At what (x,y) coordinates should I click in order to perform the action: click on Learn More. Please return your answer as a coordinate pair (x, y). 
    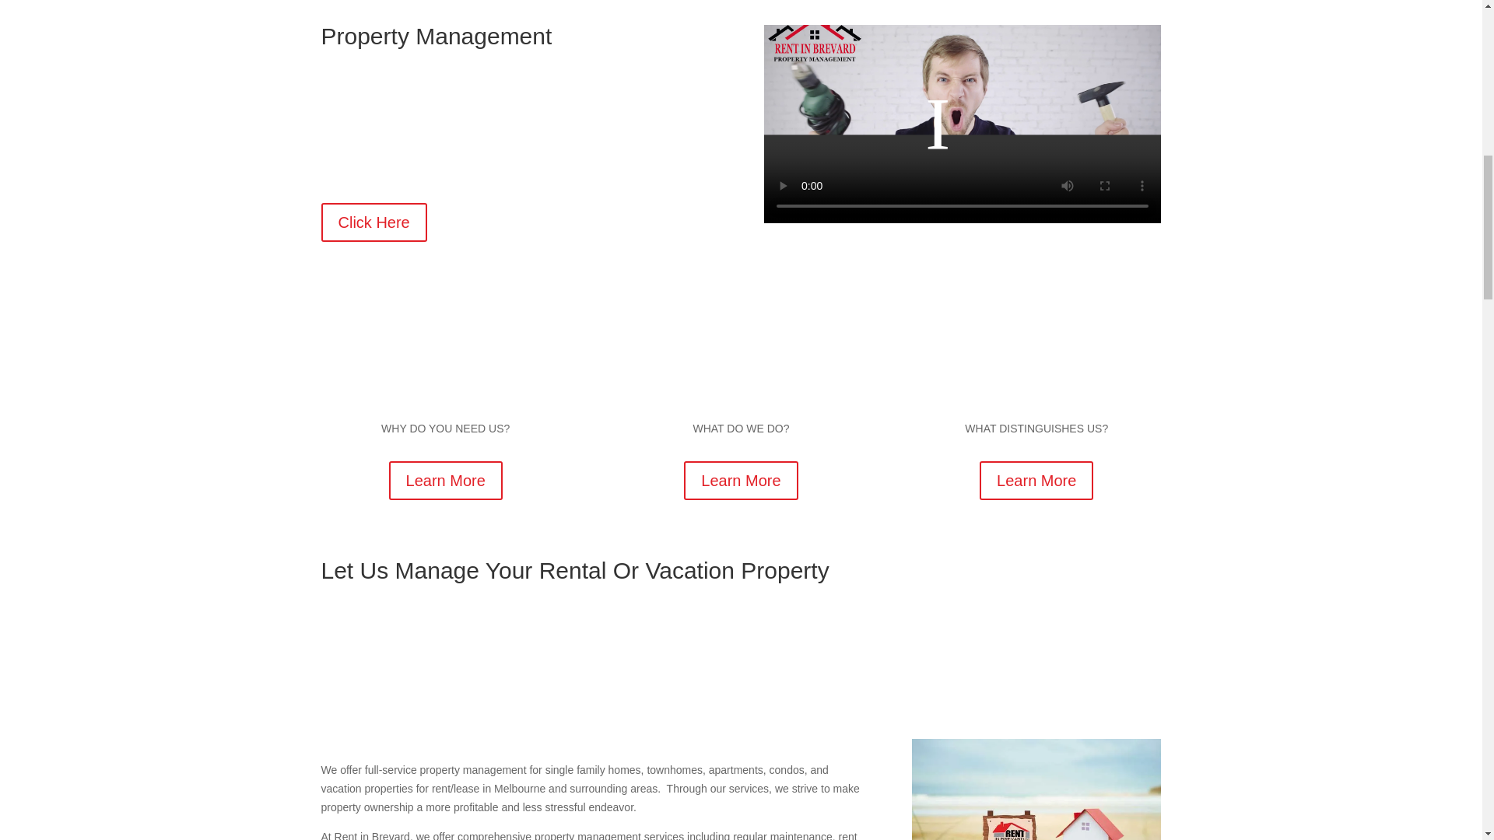
    Looking at the image, I should click on (445, 480).